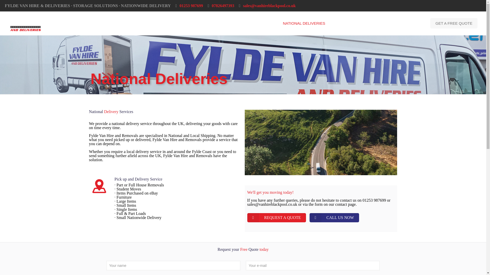 Image resolution: width=490 pixels, height=275 pixels. What do you see at coordinates (253, 23) in the screenshot?
I see `PACKING MATERIALS` at bounding box center [253, 23].